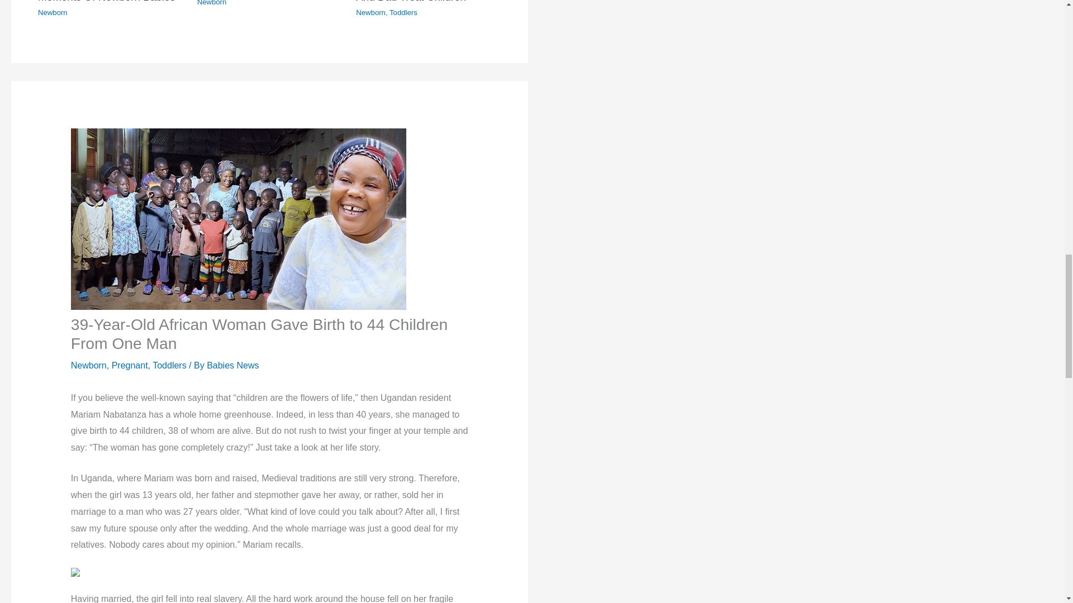 The width and height of the screenshot is (1073, 603). Describe the element at coordinates (371, 12) in the screenshot. I see `Newborn` at that location.